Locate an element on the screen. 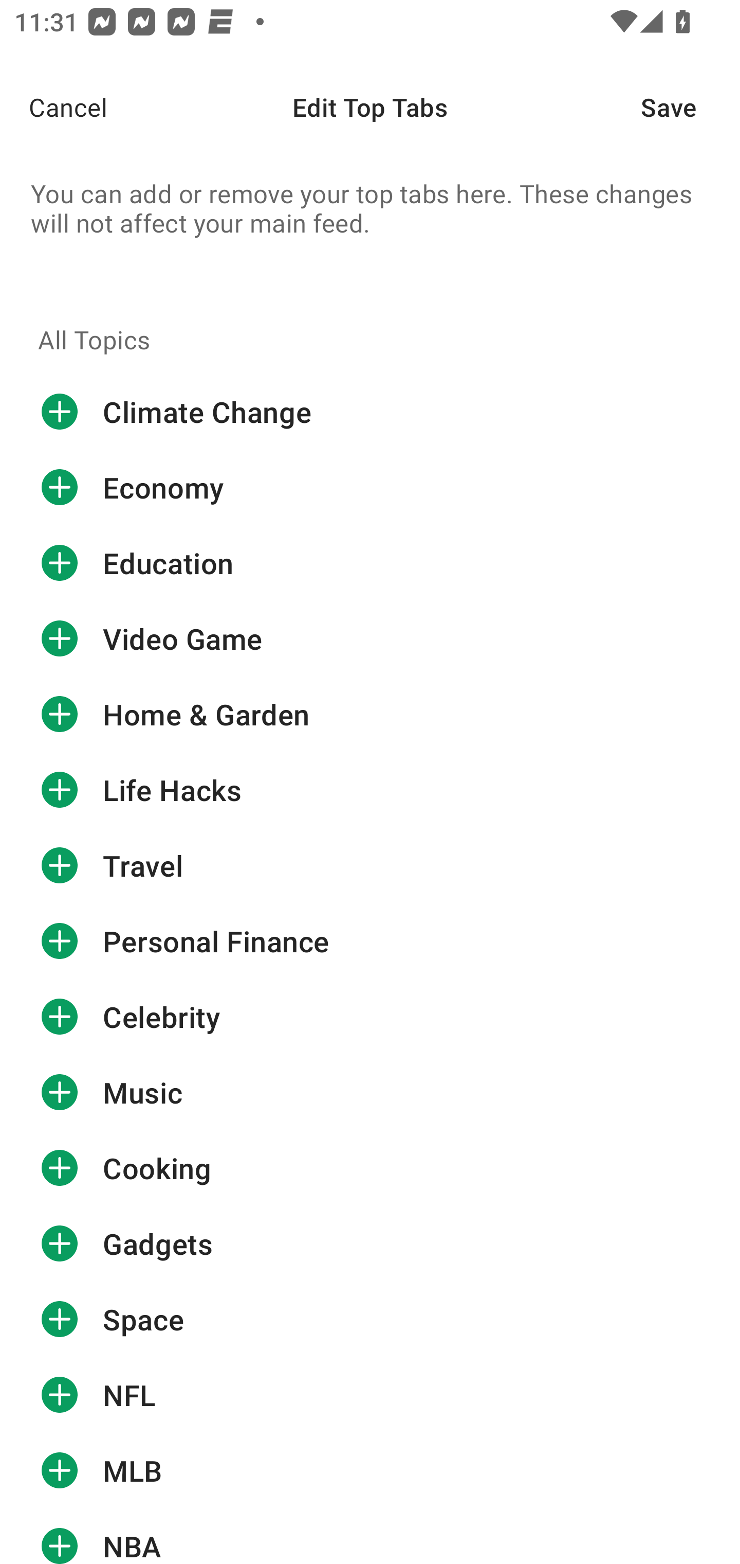  NBA is located at coordinates (370, 1536).